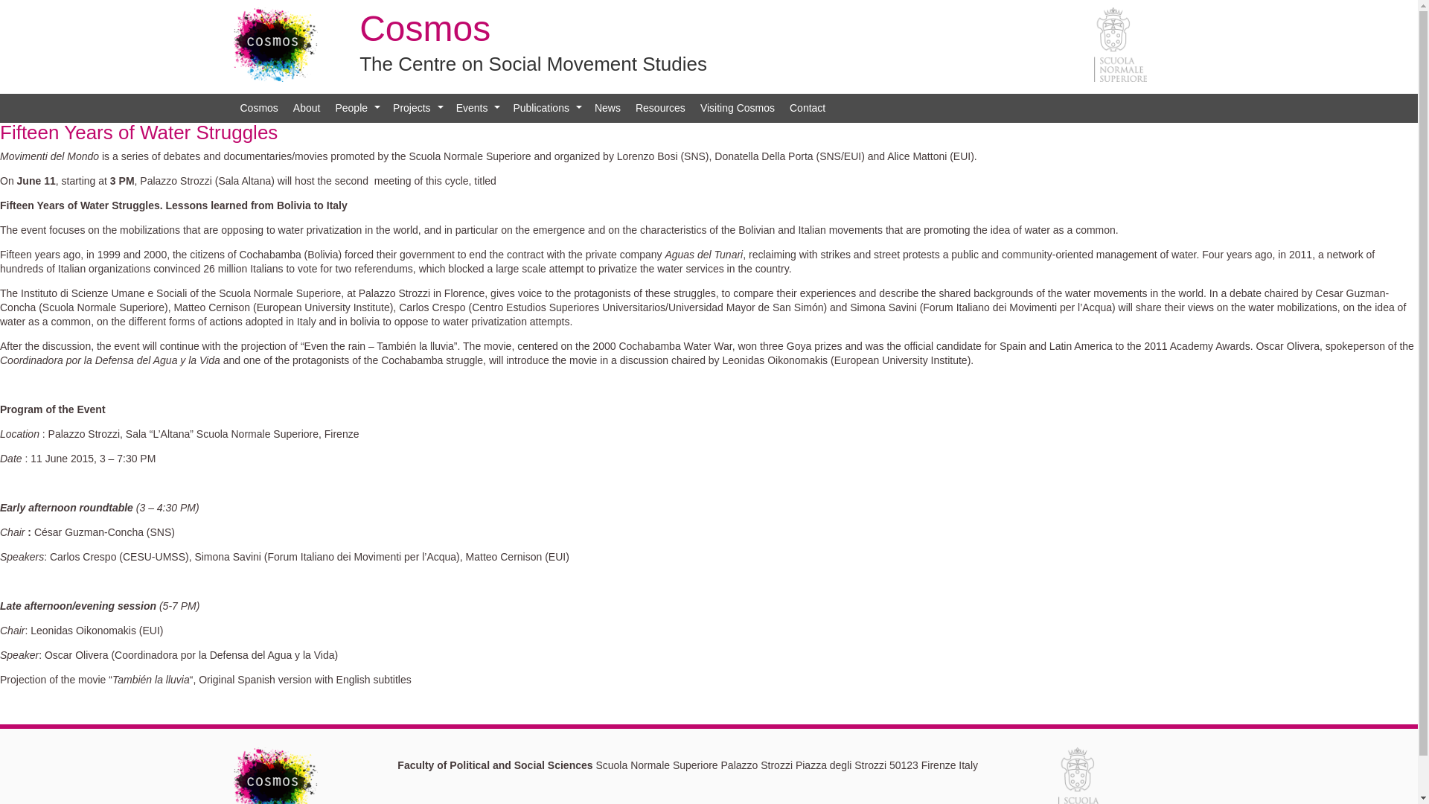 This screenshot has width=1429, height=804. What do you see at coordinates (661, 109) in the screenshot?
I see `Resources` at bounding box center [661, 109].